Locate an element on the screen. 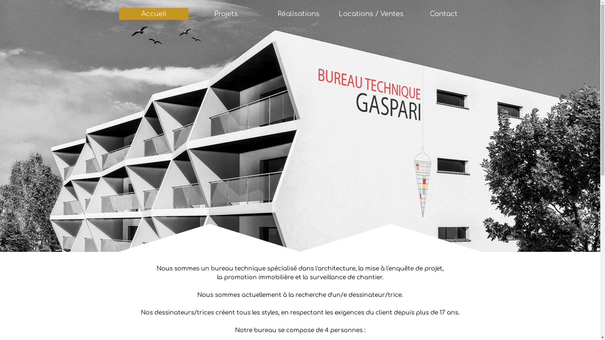  Accueil is located at coordinates (153, 14).